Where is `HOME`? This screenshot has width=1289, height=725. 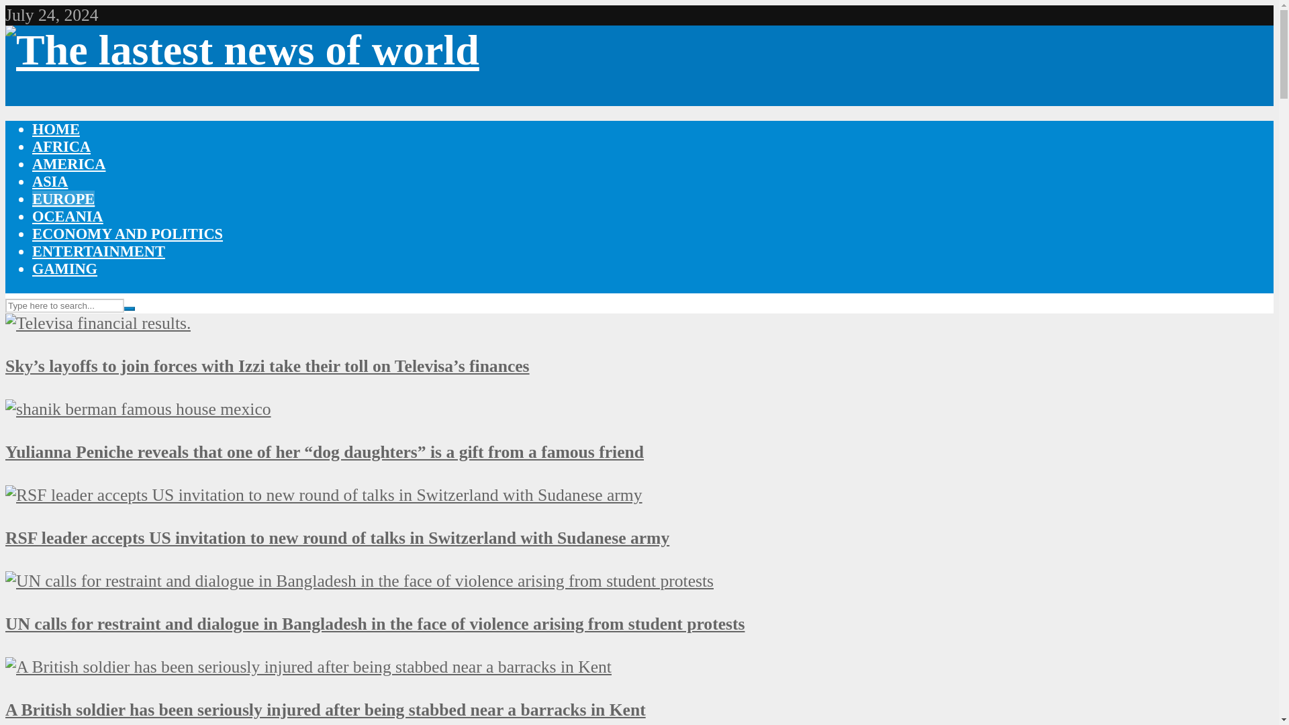
HOME is located at coordinates (56, 129).